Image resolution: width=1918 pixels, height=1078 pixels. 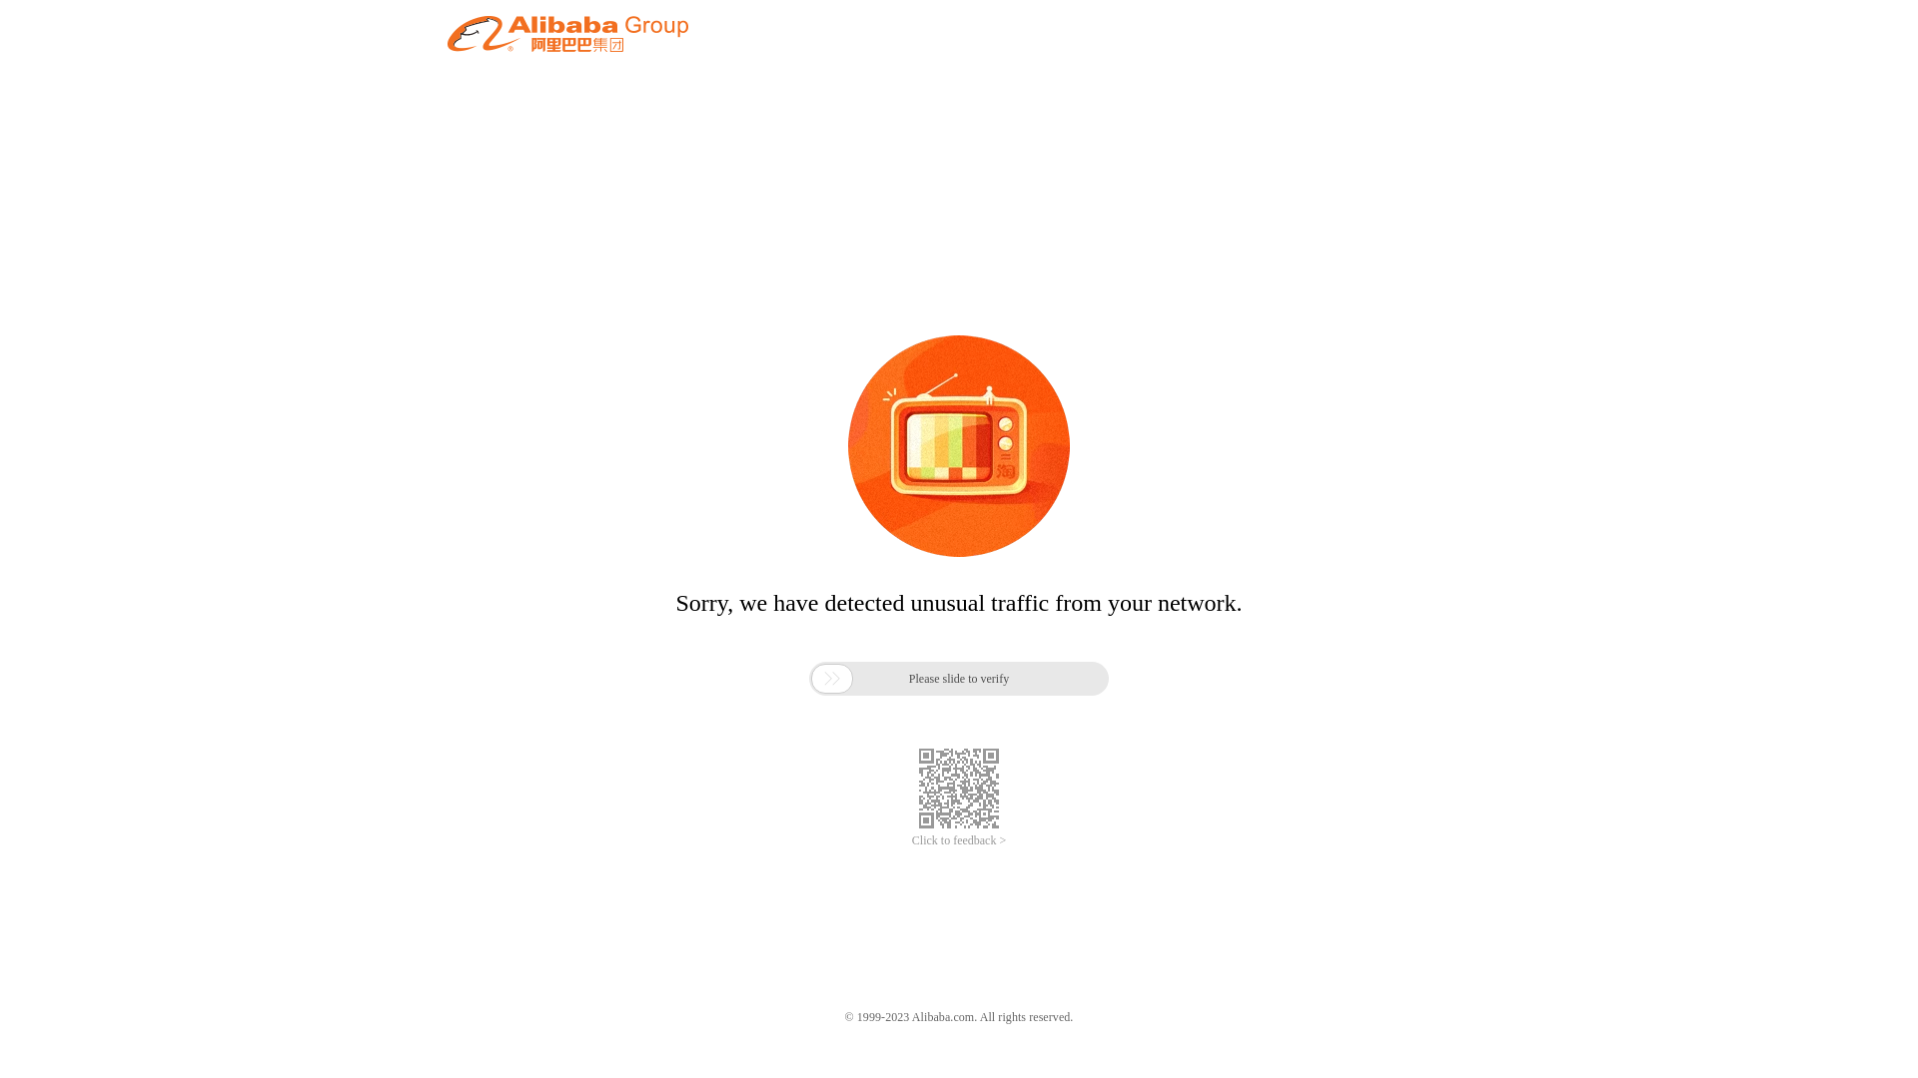 What do you see at coordinates (959, 840) in the screenshot?
I see `Click to feedback >` at bounding box center [959, 840].